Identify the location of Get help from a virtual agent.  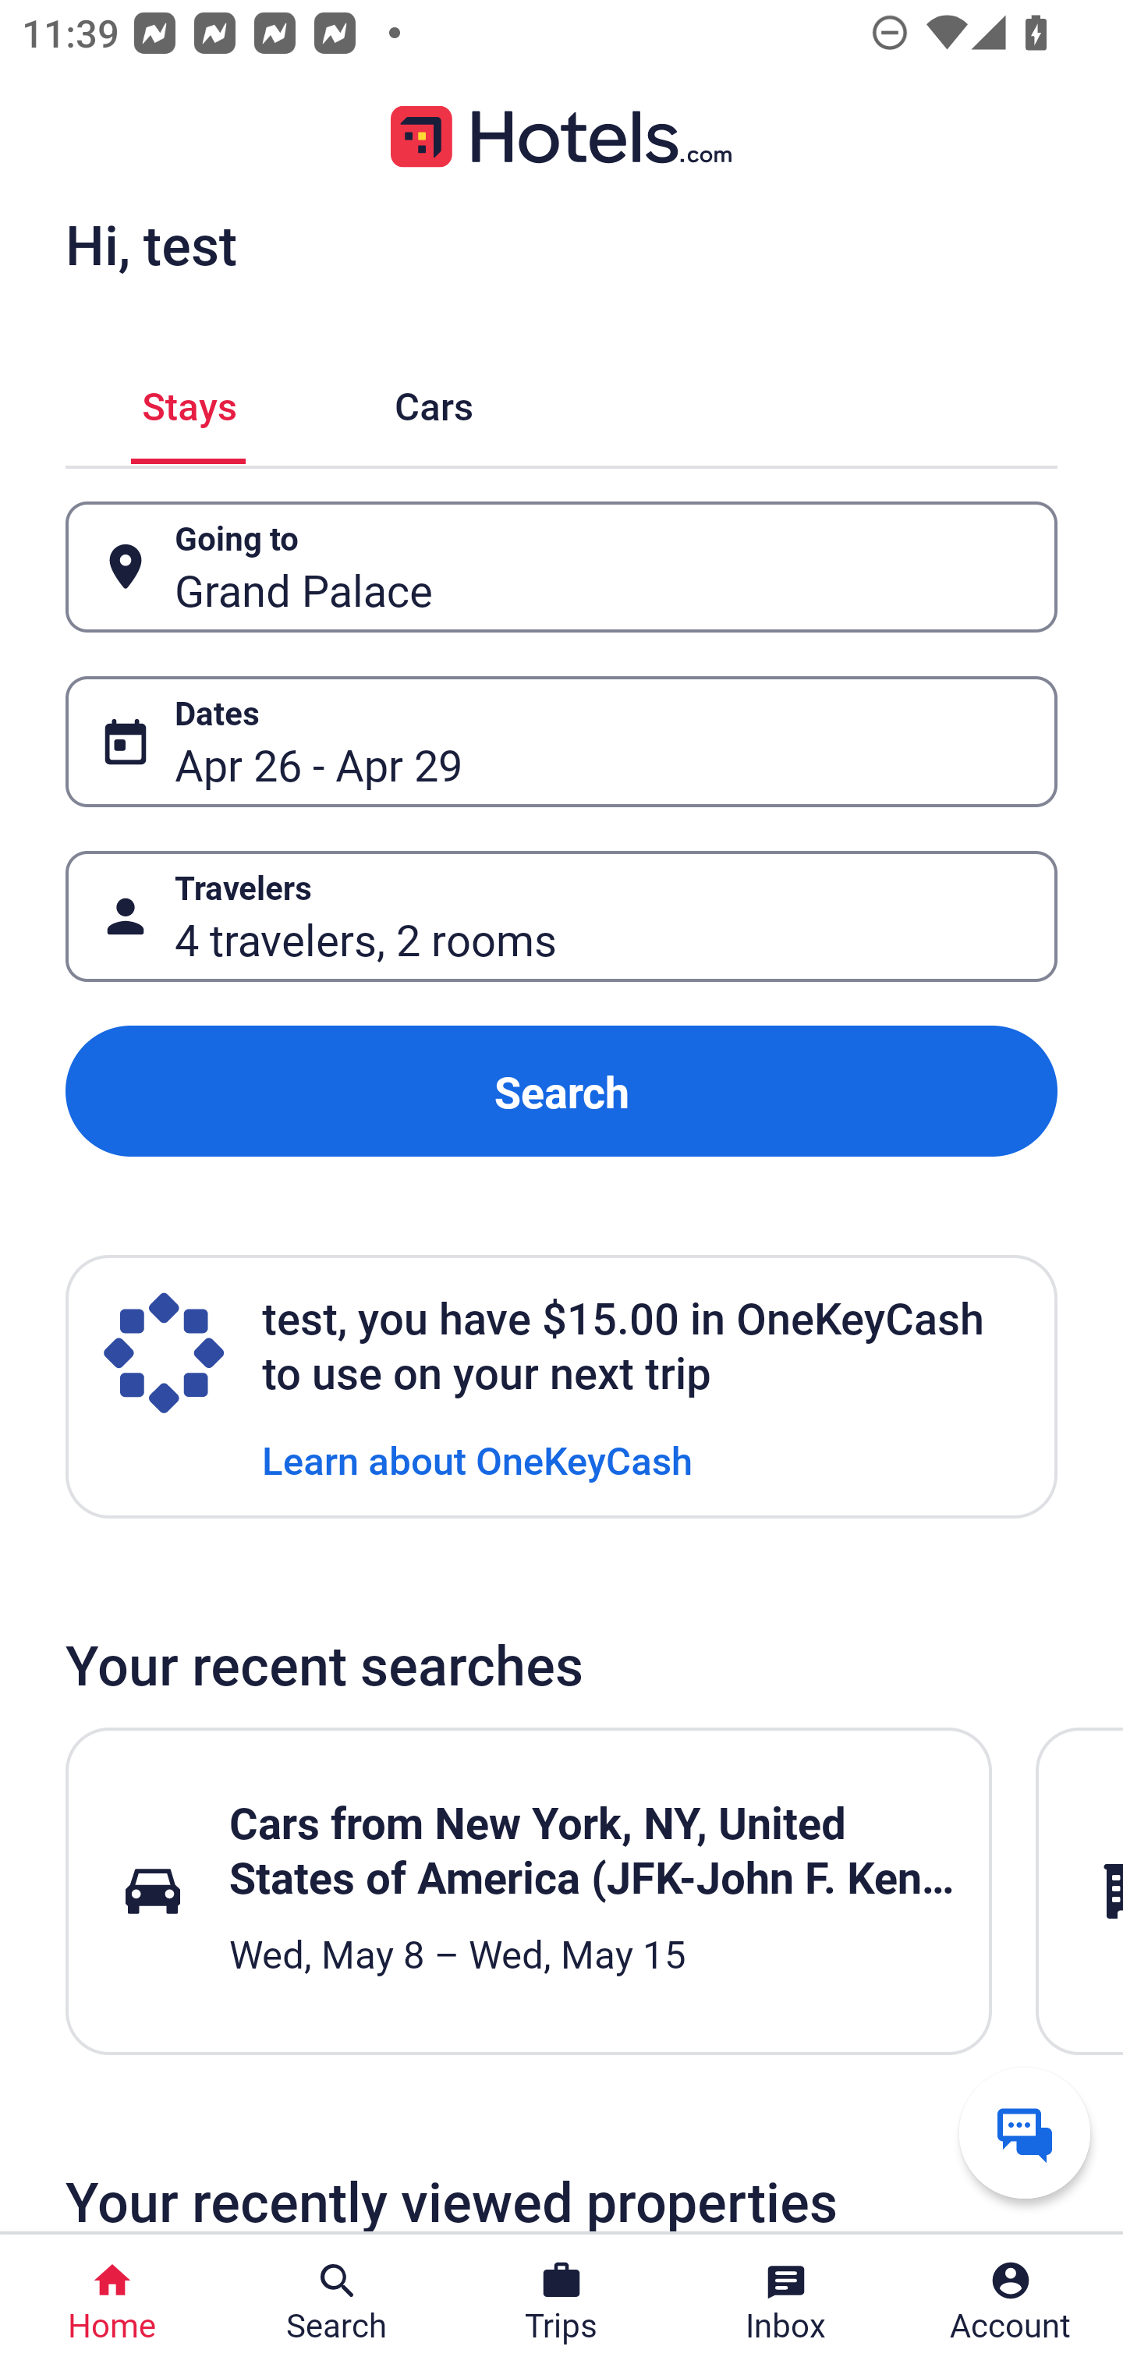
(1025, 2132).